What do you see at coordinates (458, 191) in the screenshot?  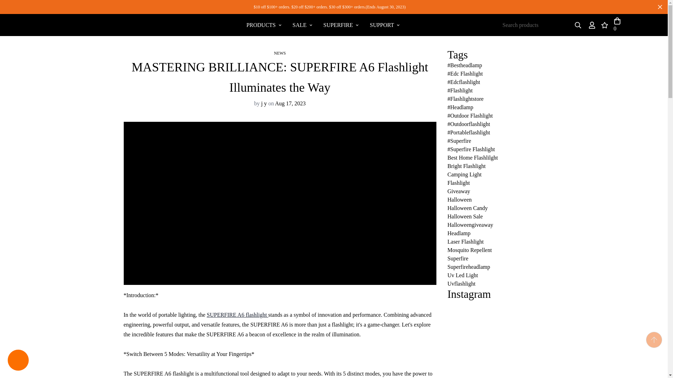 I see `SUPPORT` at bounding box center [458, 191].